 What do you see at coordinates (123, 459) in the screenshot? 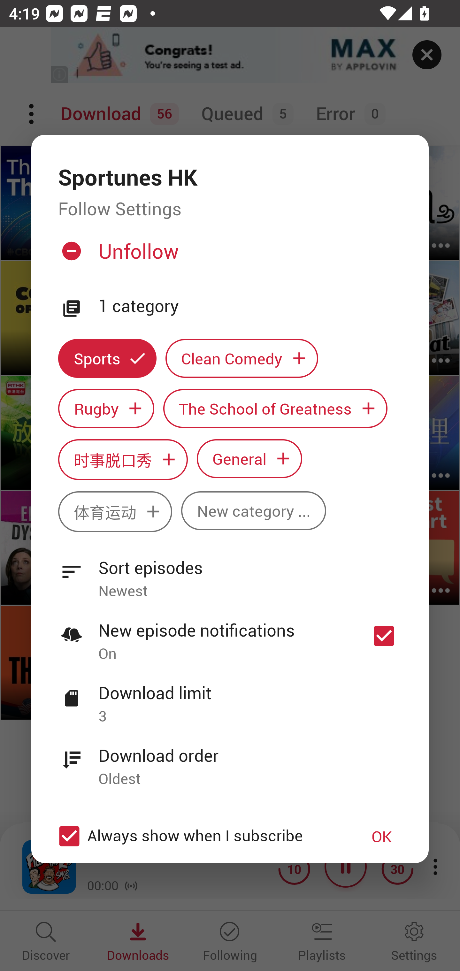
I see `时事脱口秀` at bounding box center [123, 459].